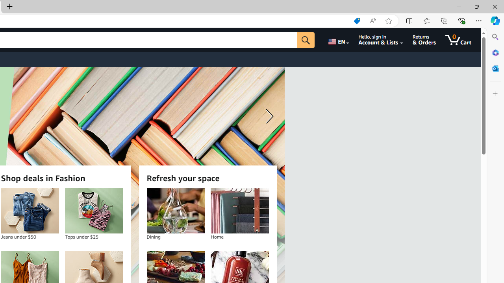 The image size is (504, 283). Describe the element at coordinates (30, 211) in the screenshot. I see `Jeans under $50` at that location.